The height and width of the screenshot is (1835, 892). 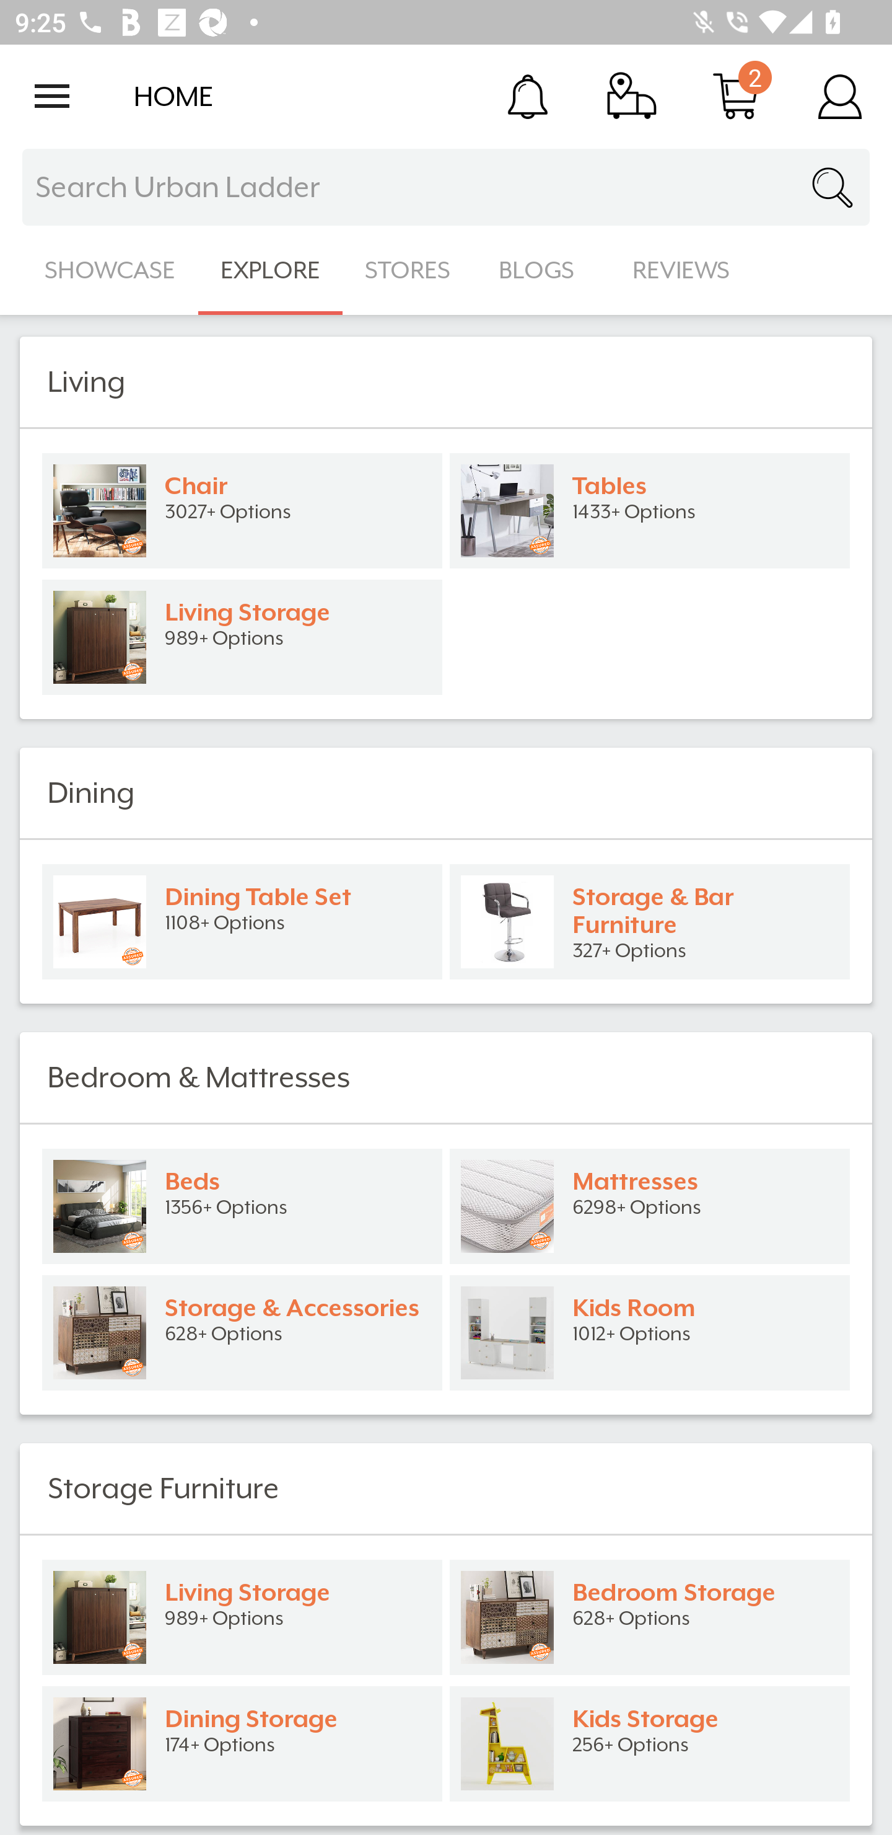 I want to click on Kids Room 1012+ Options, so click(x=650, y=1333).